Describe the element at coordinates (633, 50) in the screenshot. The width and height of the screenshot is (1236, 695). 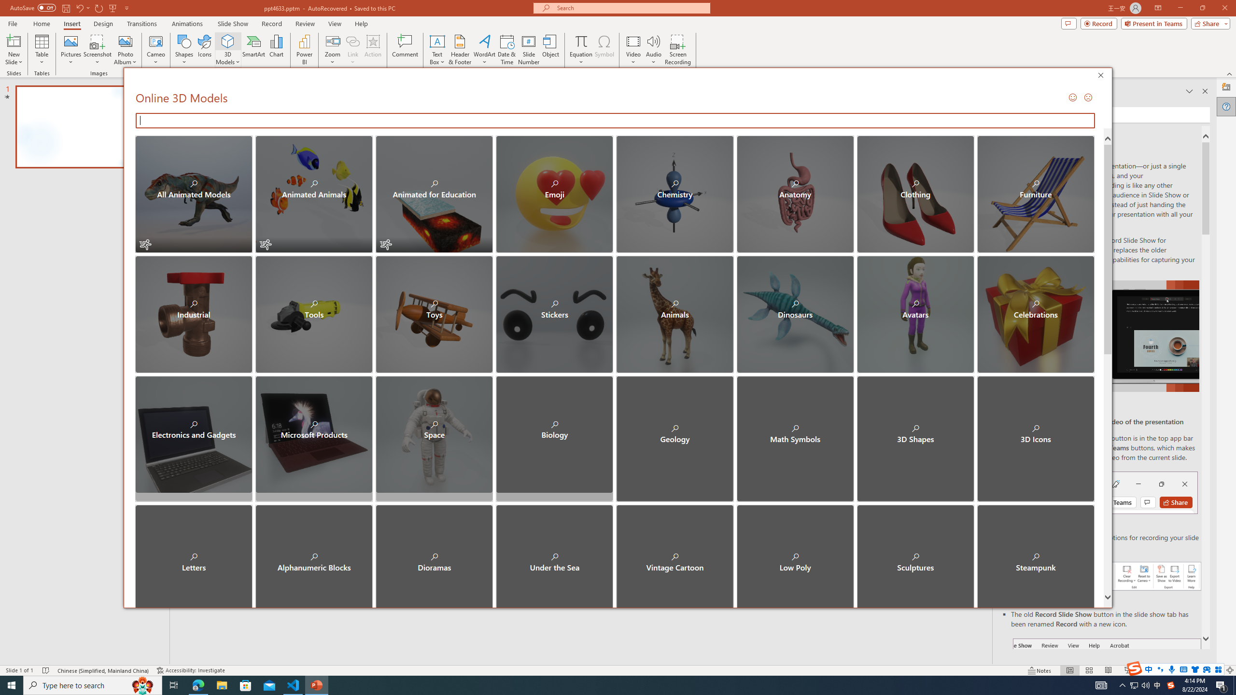
I see `Video` at that location.